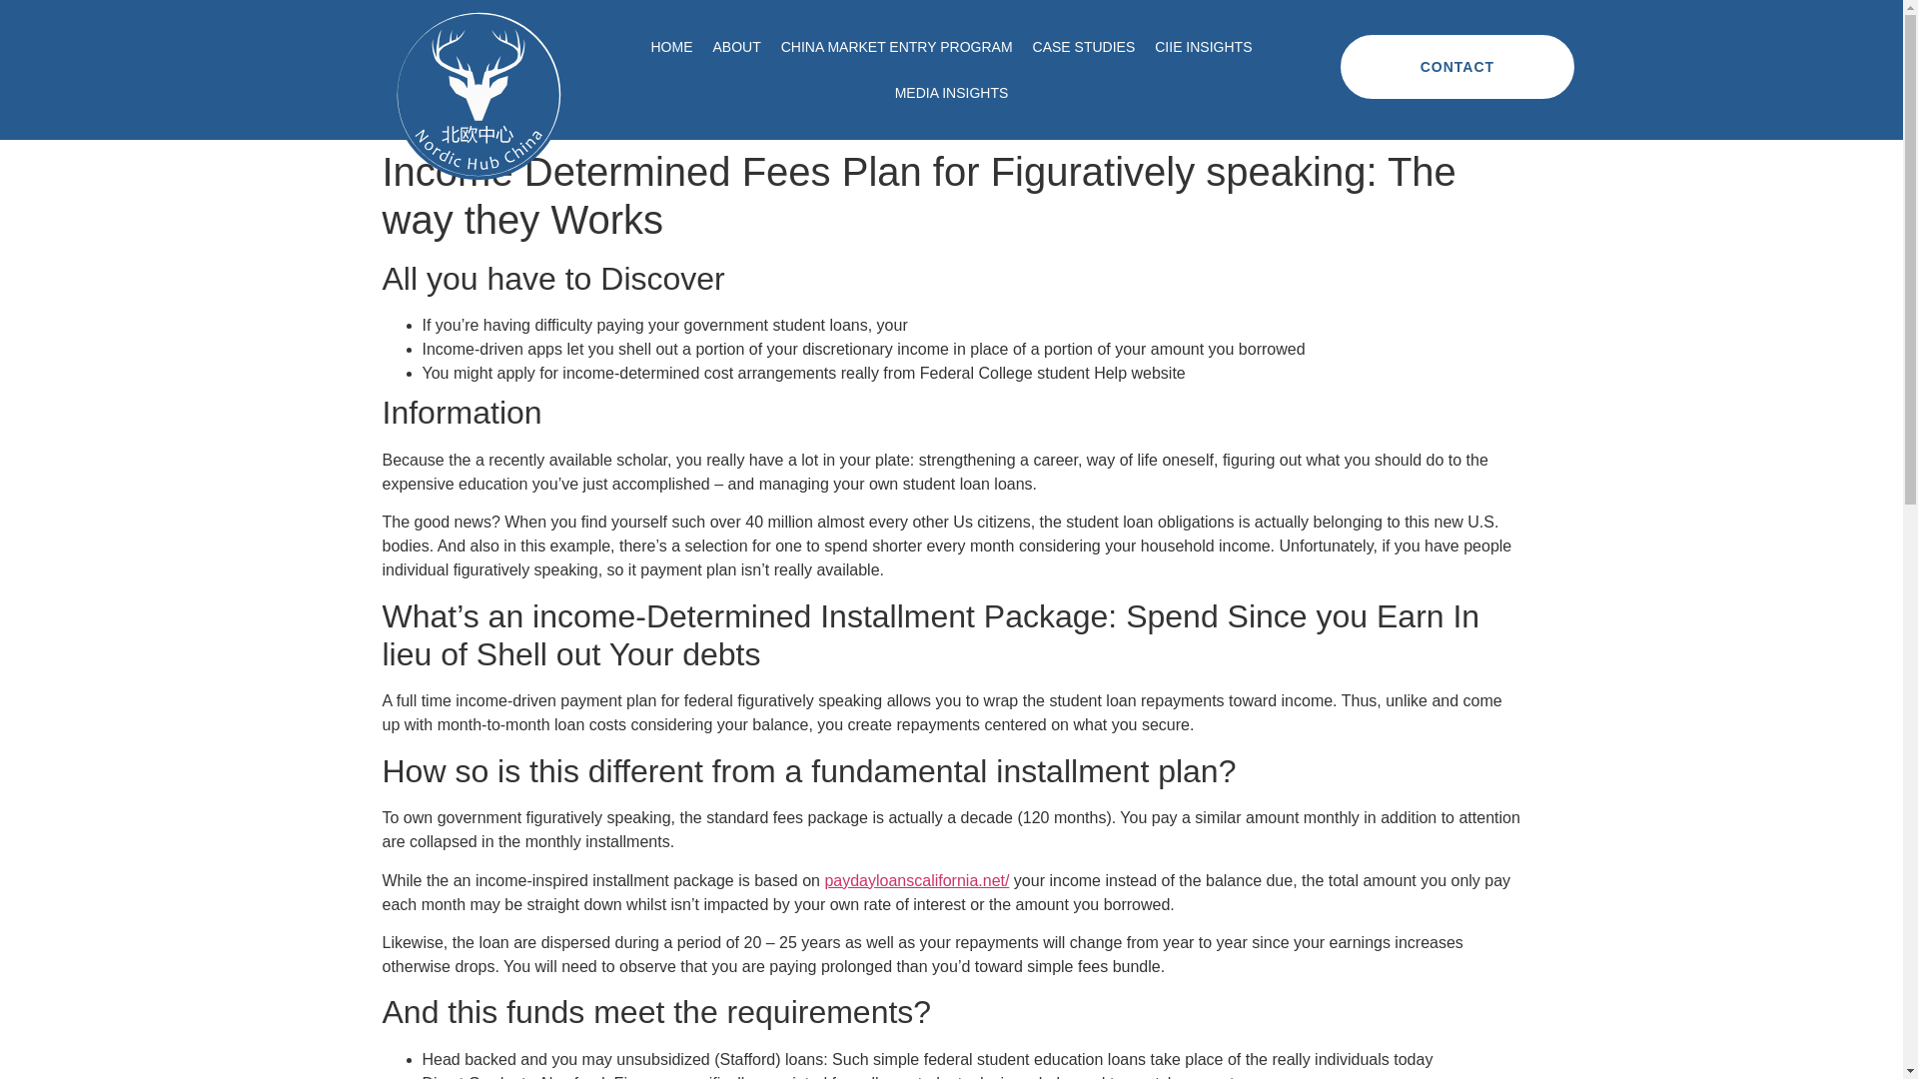  I want to click on CHINA MARKET ENTRY PROGRAM, so click(896, 46).